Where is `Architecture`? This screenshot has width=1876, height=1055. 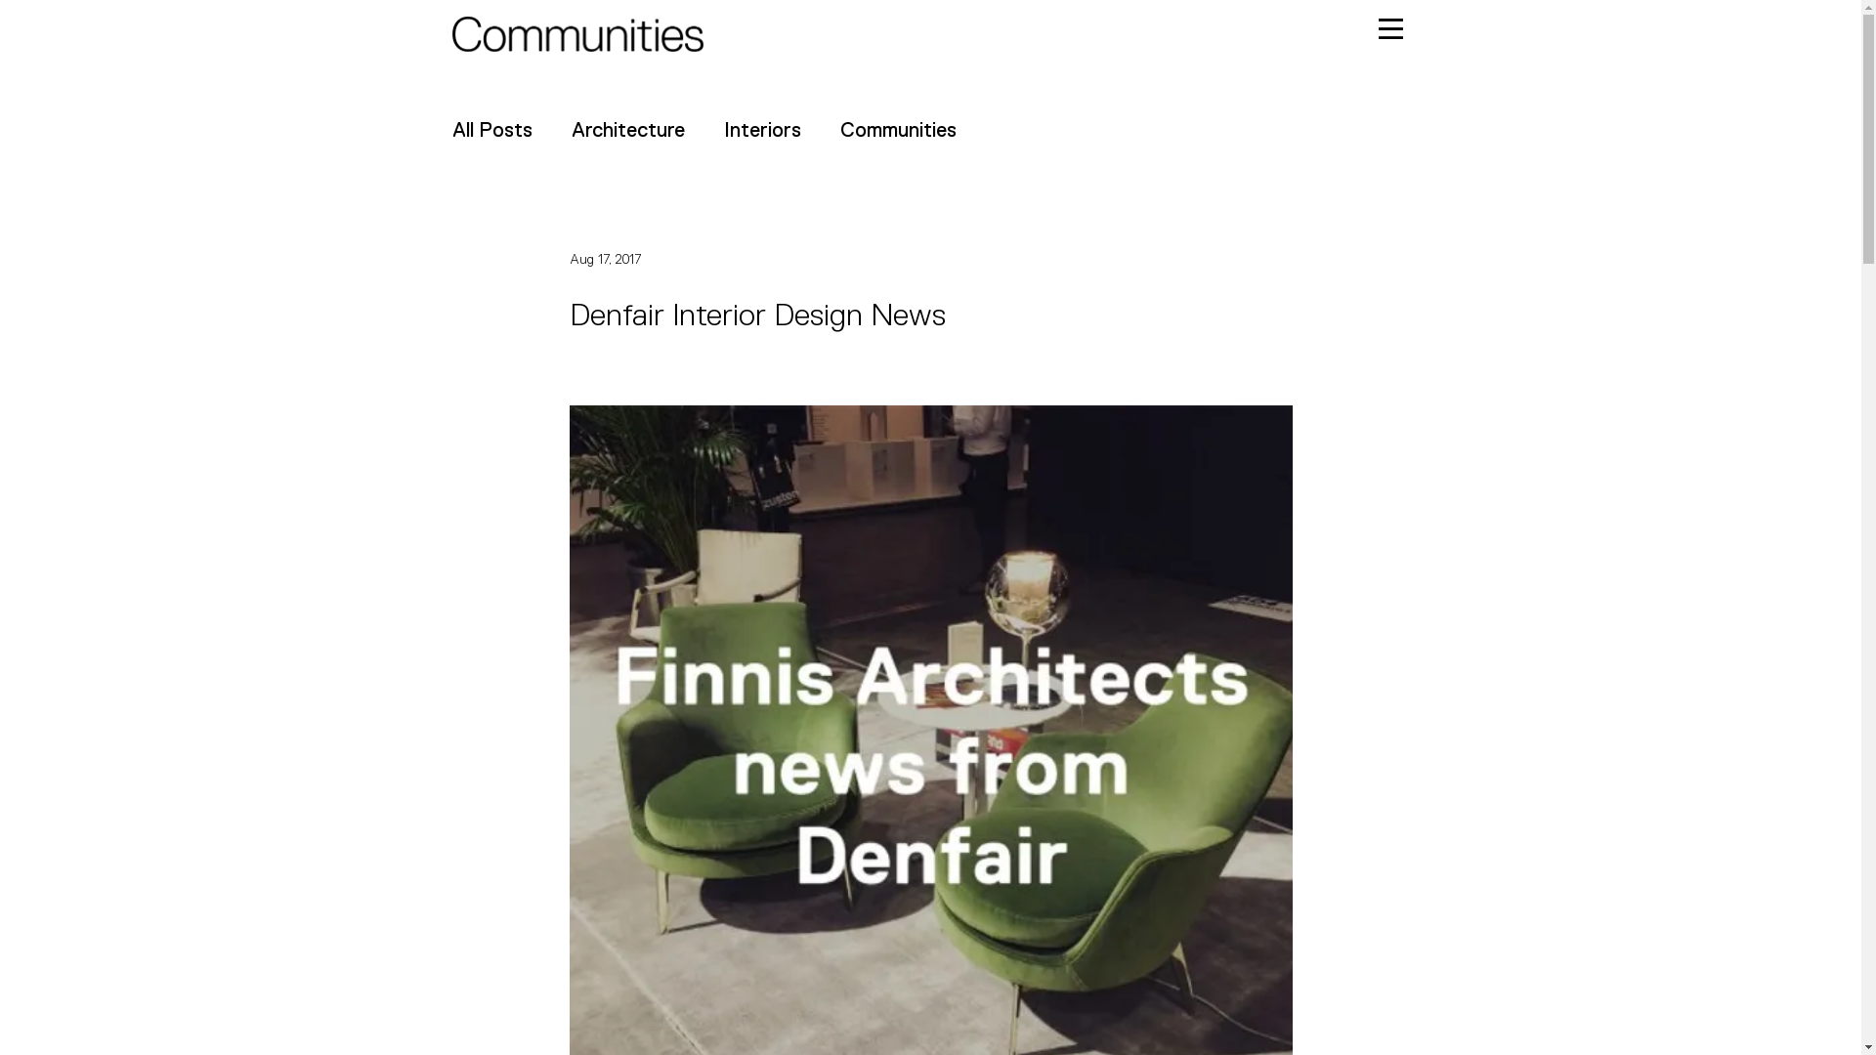 Architecture is located at coordinates (627, 130).